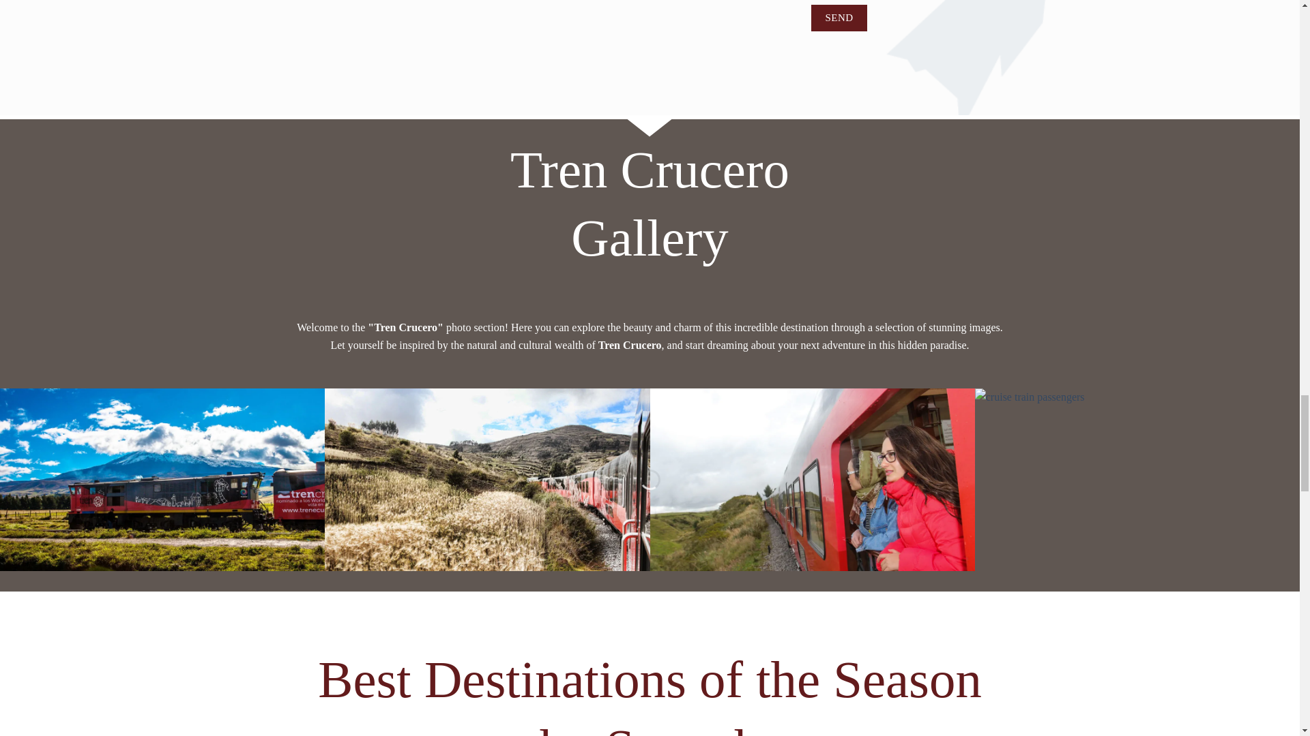 The width and height of the screenshot is (1310, 736). Describe the element at coordinates (812, 480) in the screenshot. I see `cruise train passenger landscape` at that location.